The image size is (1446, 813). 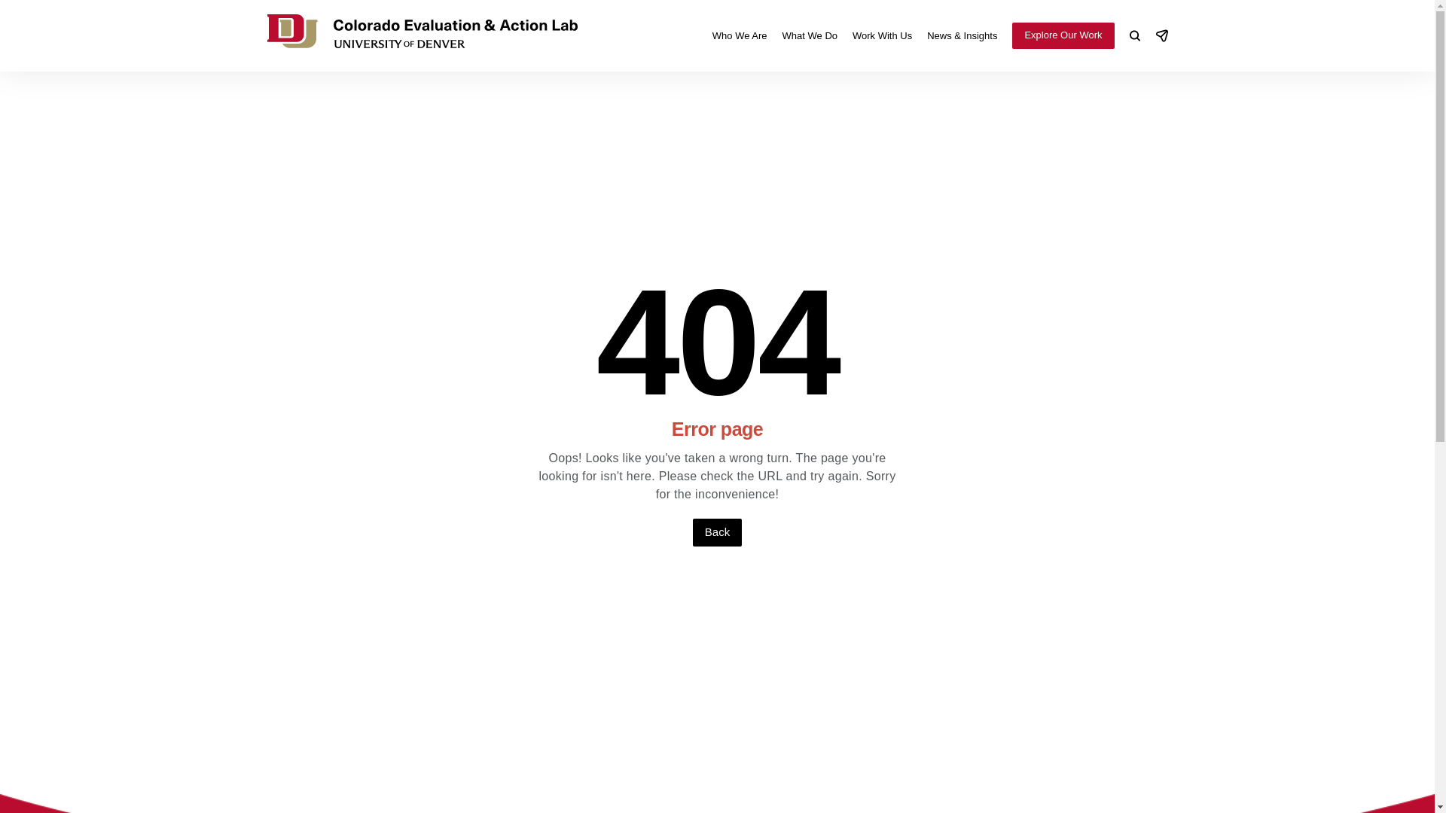 What do you see at coordinates (809, 35) in the screenshot?
I see `What We Do` at bounding box center [809, 35].